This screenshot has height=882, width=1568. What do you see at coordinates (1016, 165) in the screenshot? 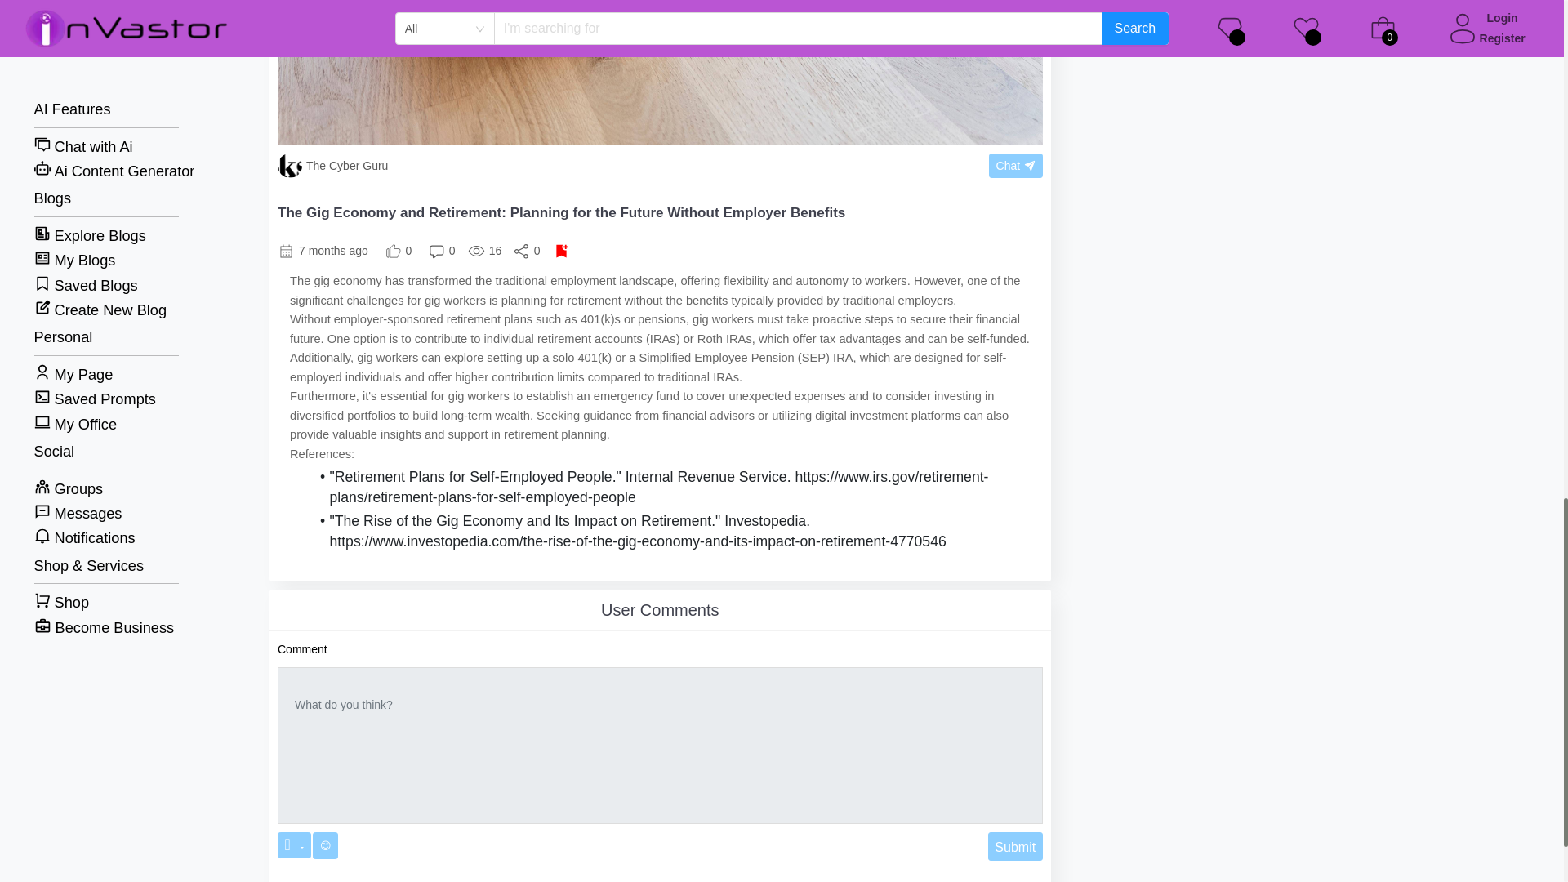
I see `Chat` at bounding box center [1016, 165].